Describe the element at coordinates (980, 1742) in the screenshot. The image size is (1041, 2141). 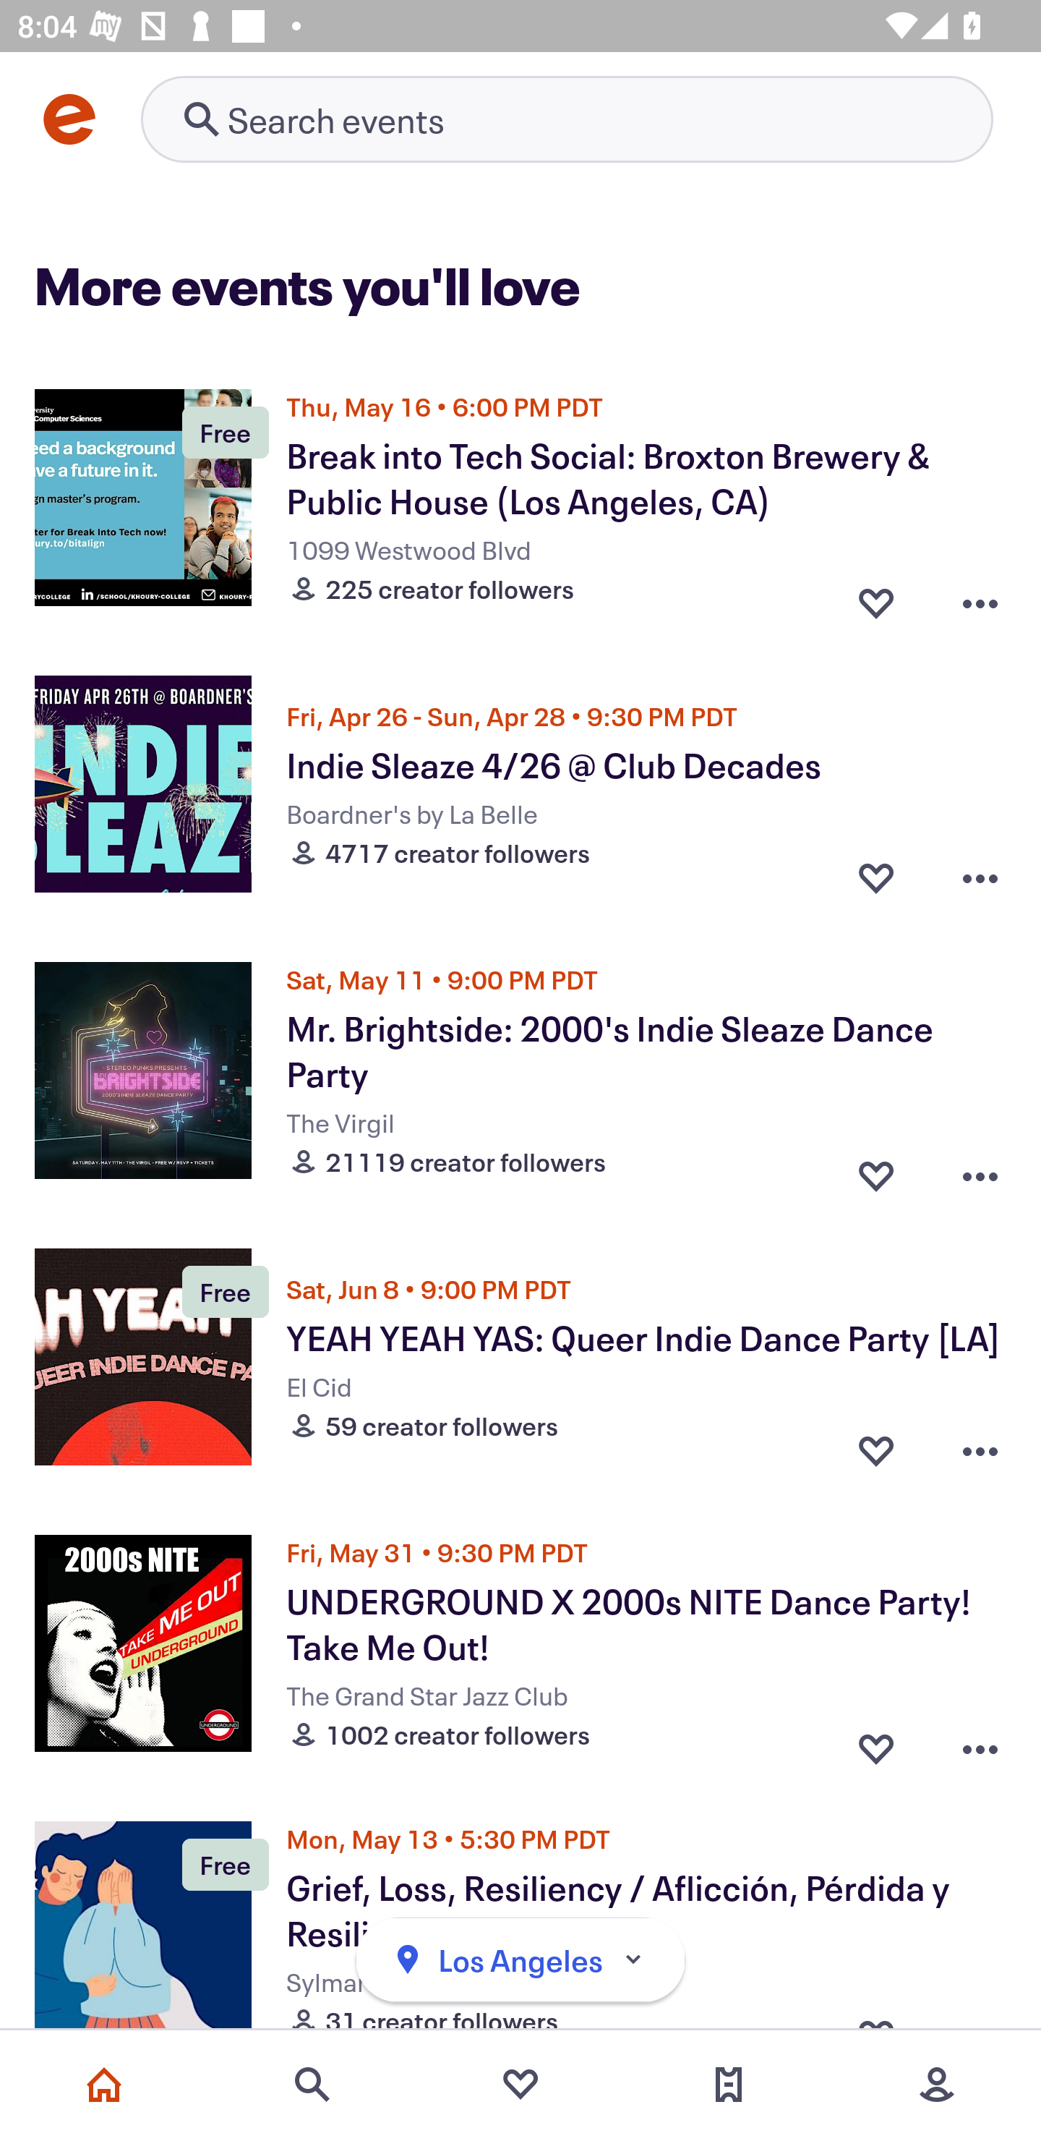
I see `Overflow menu button` at that location.